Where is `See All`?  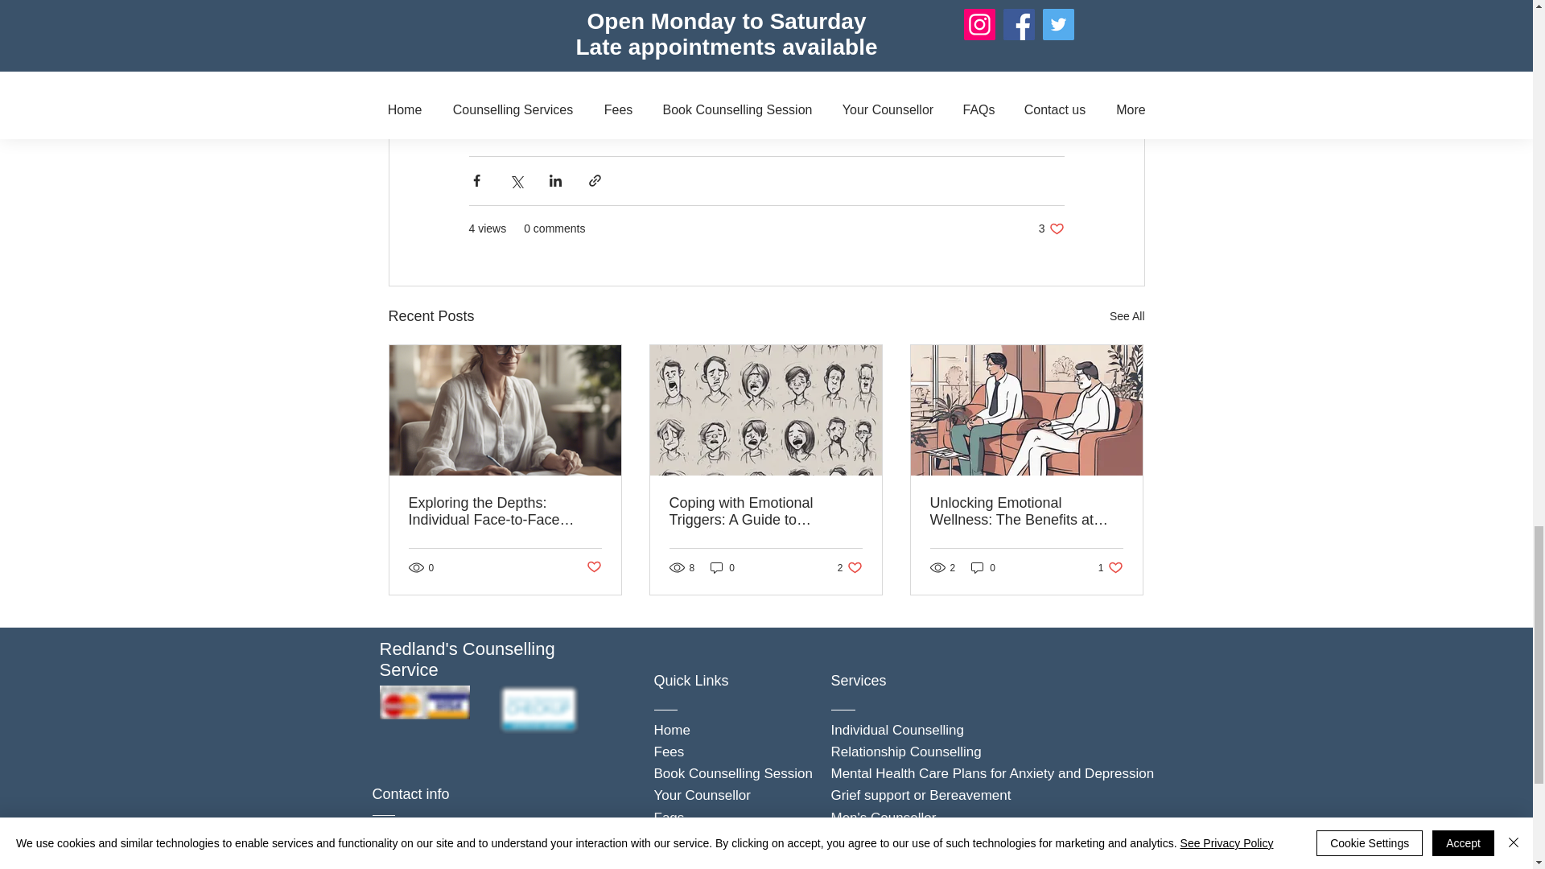 See All is located at coordinates (1051, 229).